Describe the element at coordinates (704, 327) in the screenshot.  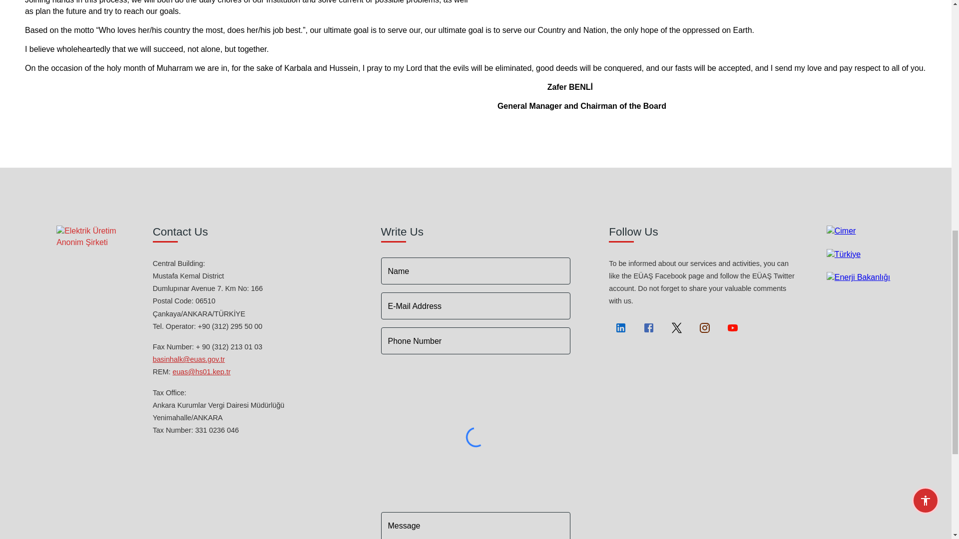
I see `Instagram` at that location.